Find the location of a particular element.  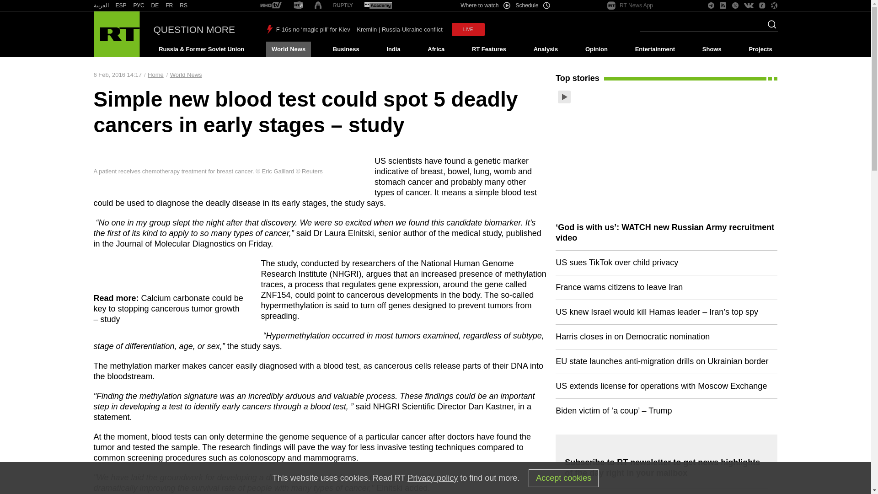

RT  is located at coordinates (298, 5).